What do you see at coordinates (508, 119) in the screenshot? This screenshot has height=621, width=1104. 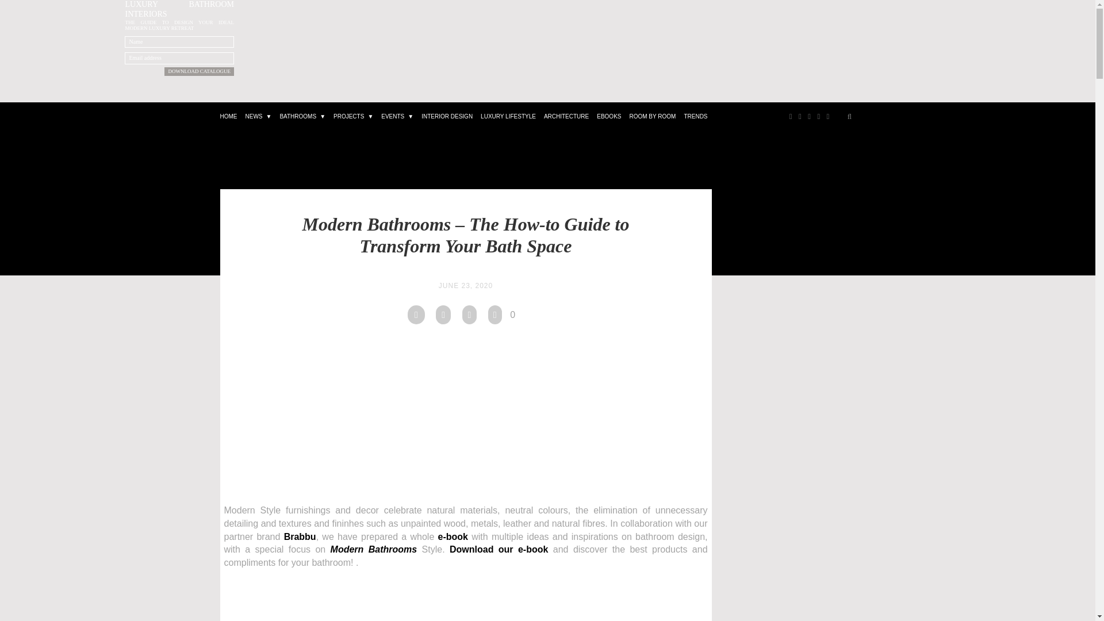 I see `LUXURY LIFESTYLE` at bounding box center [508, 119].